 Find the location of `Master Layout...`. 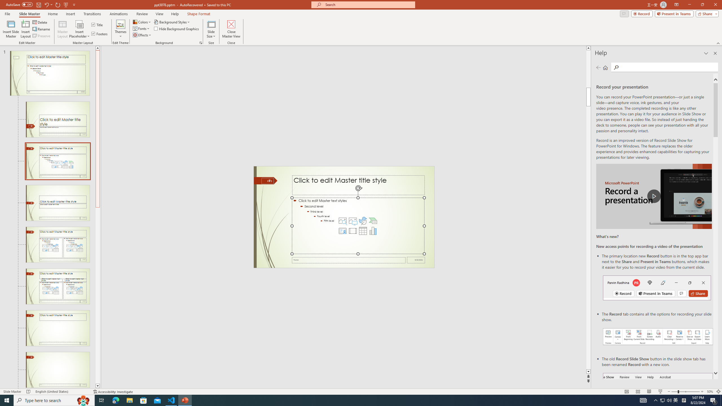

Master Layout... is located at coordinates (63, 29).